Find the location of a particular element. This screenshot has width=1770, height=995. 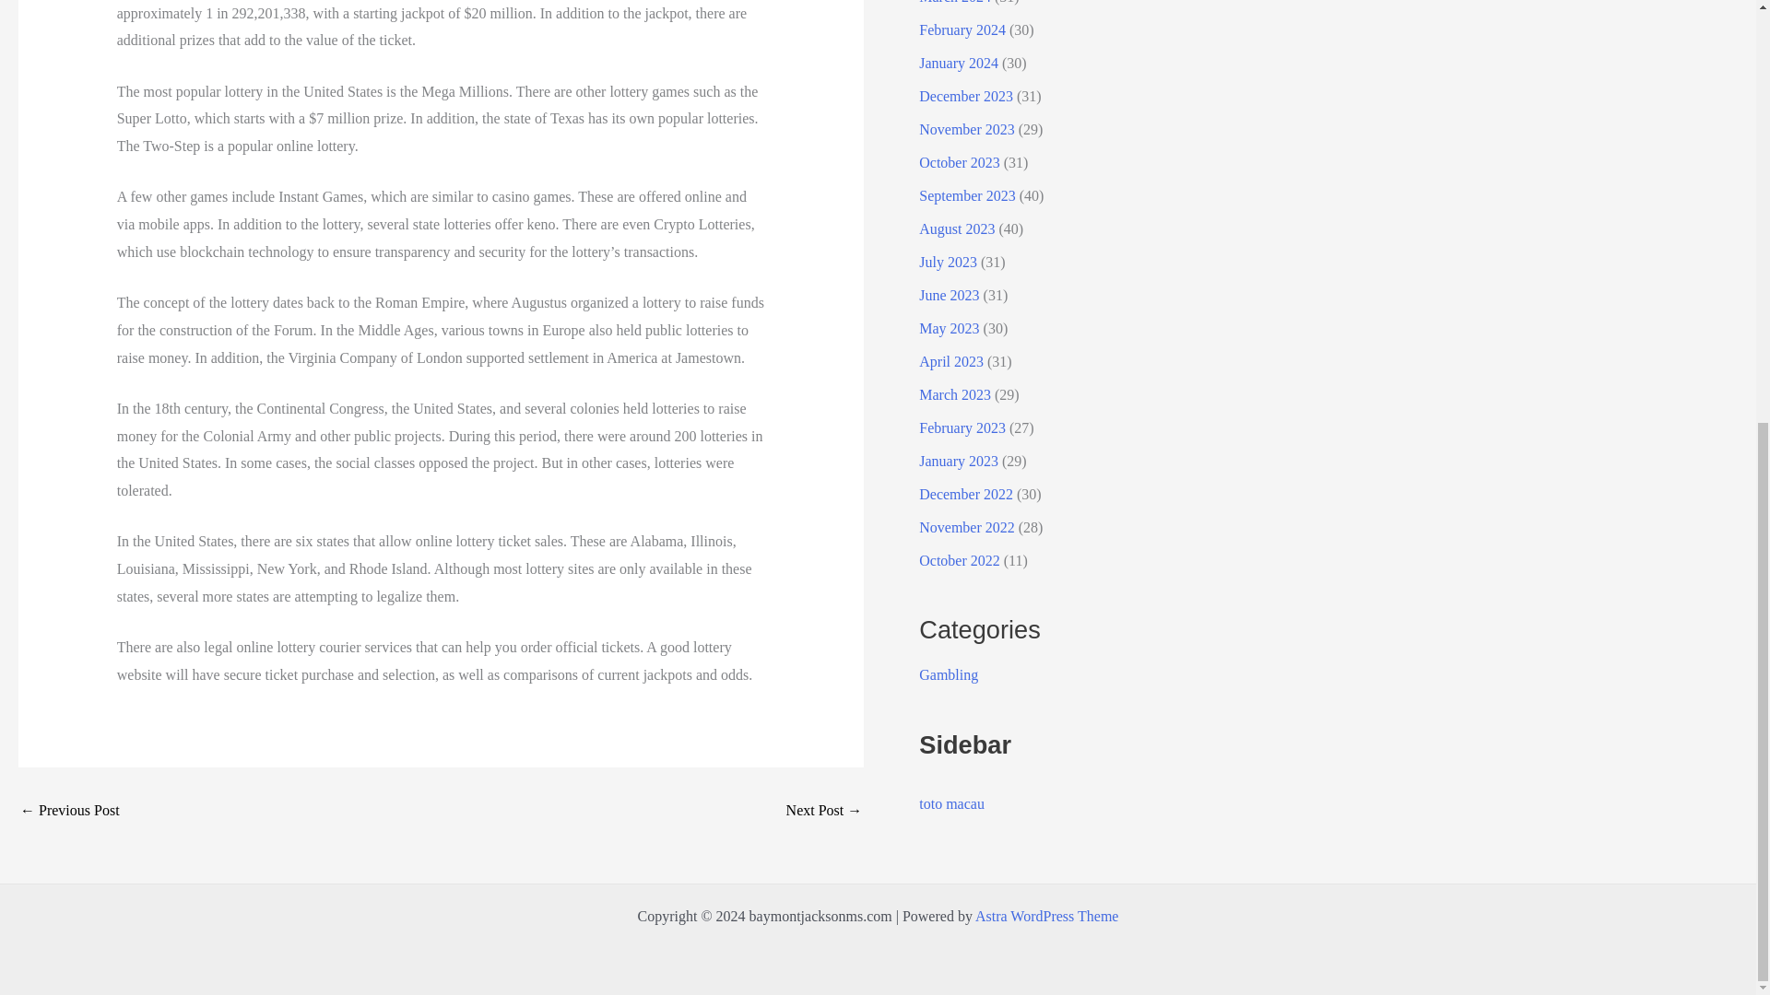

January 2023 is located at coordinates (958, 461).